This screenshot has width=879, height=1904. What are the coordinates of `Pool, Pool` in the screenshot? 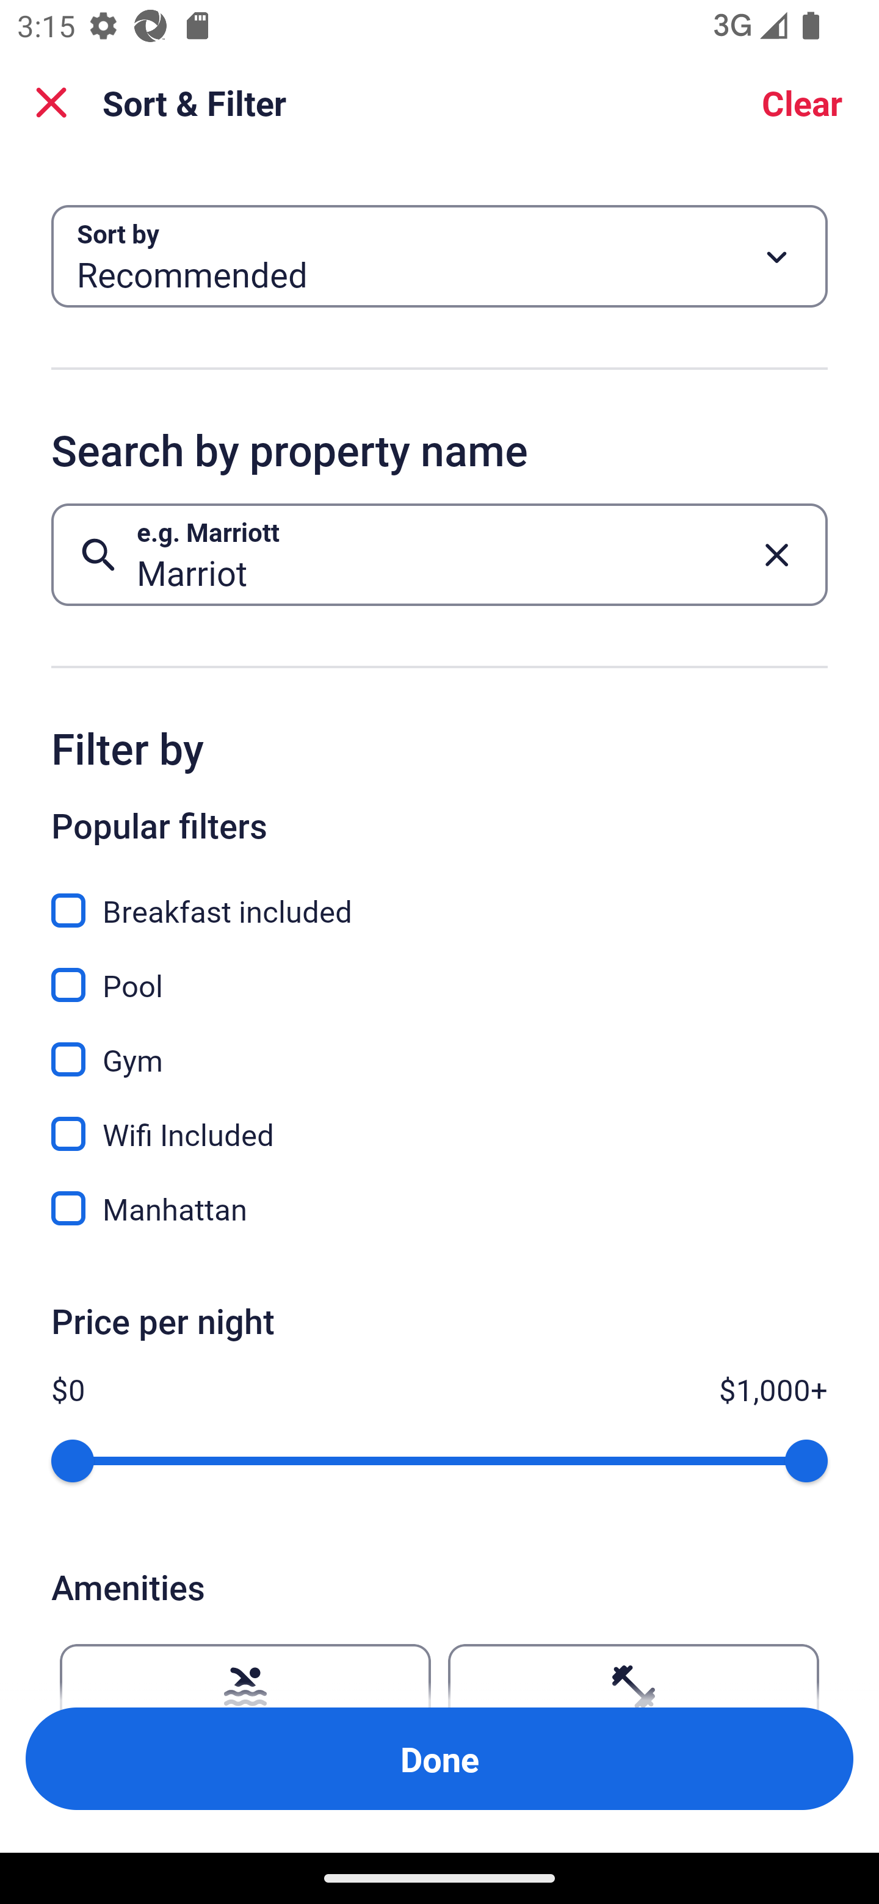 It's located at (440, 972).